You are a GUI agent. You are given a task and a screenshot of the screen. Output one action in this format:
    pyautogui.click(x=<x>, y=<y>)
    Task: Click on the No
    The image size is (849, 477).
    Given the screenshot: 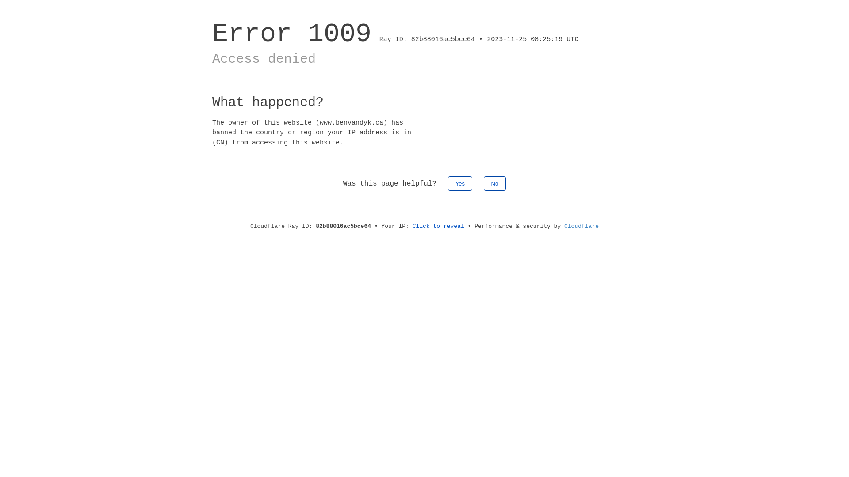 What is the action you would take?
    pyautogui.click(x=495, y=184)
    